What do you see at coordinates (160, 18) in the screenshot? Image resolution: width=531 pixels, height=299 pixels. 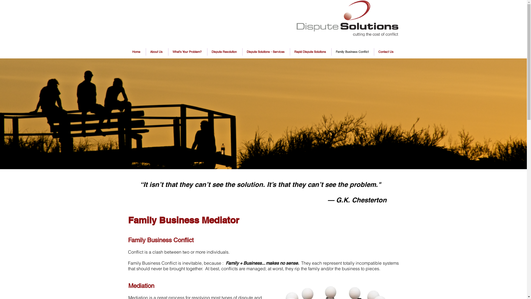 I see `Embedded Content` at bounding box center [160, 18].